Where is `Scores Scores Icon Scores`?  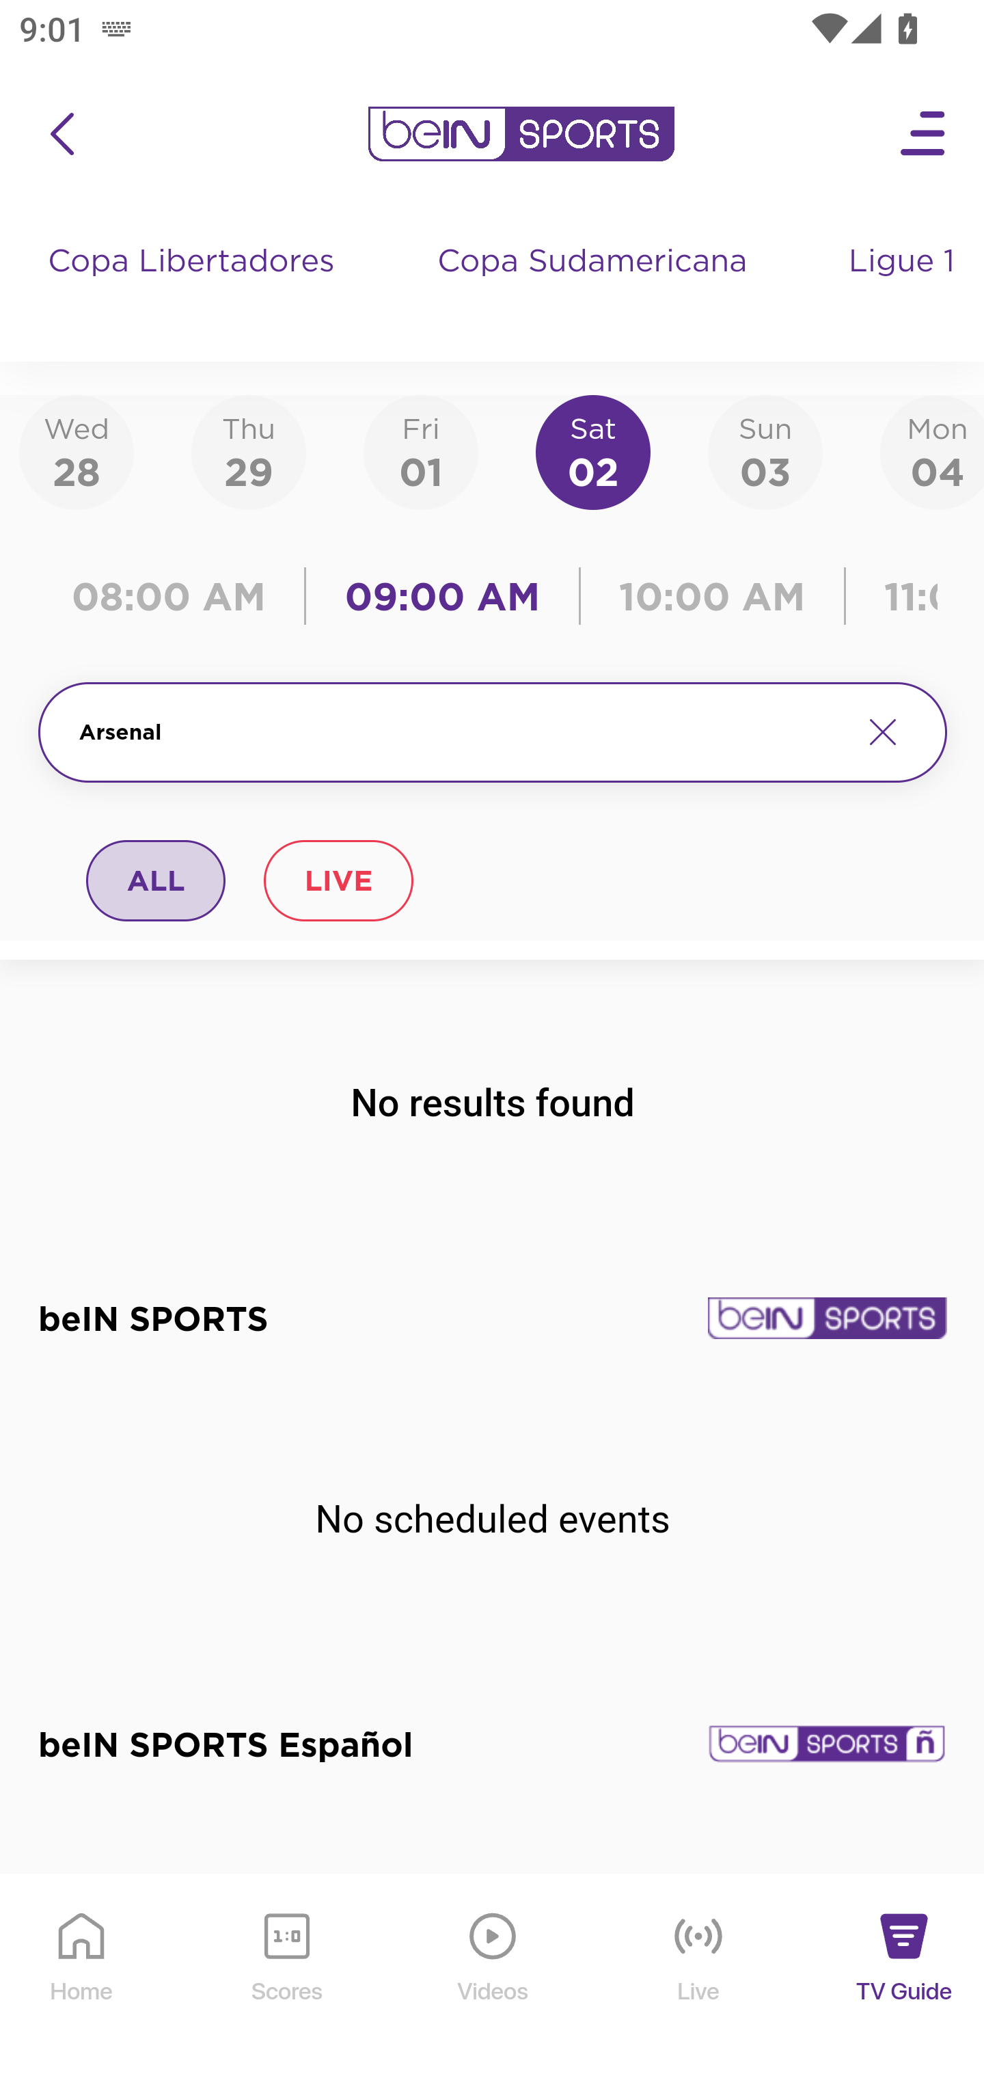
Scores Scores Icon Scores is located at coordinates (286, 1977).